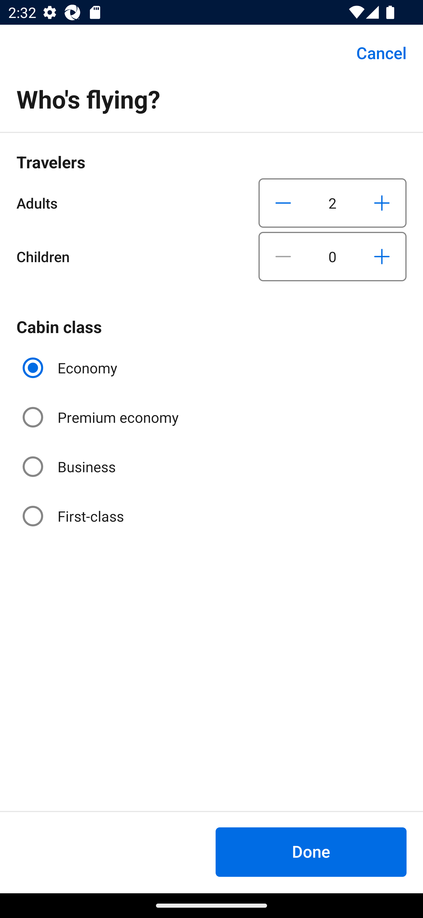 This screenshot has height=918, width=423. What do you see at coordinates (102, 417) in the screenshot?
I see `Premium economy` at bounding box center [102, 417].